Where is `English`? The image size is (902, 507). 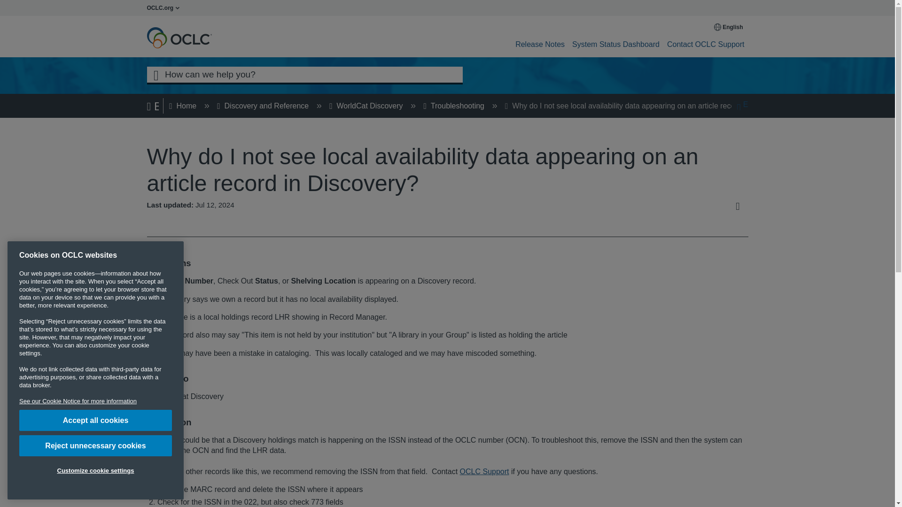 English is located at coordinates (729, 27).